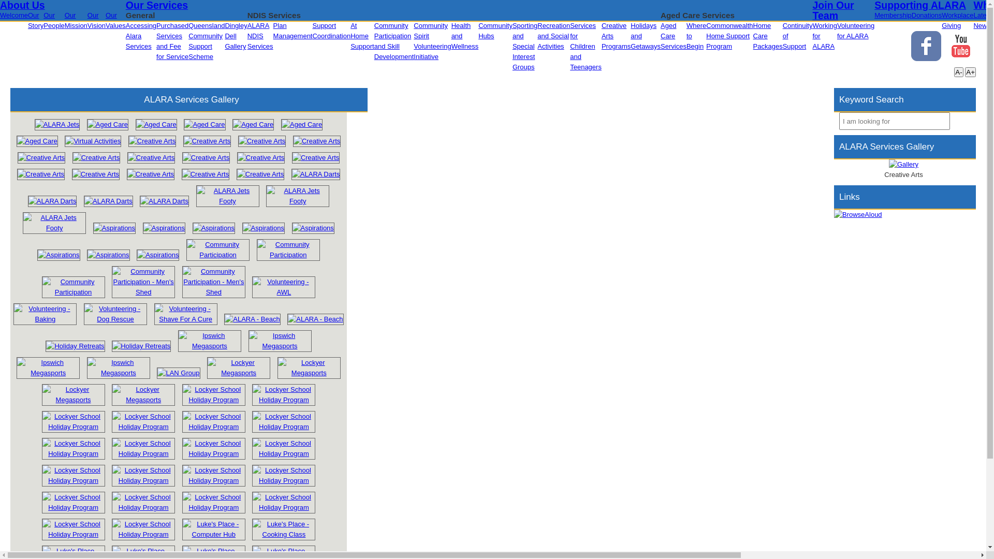 This screenshot has height=559, width=994. Describe the element at coordinates (856, 31) in the screenshot. I see `Volunteering for ALARA` at that location.